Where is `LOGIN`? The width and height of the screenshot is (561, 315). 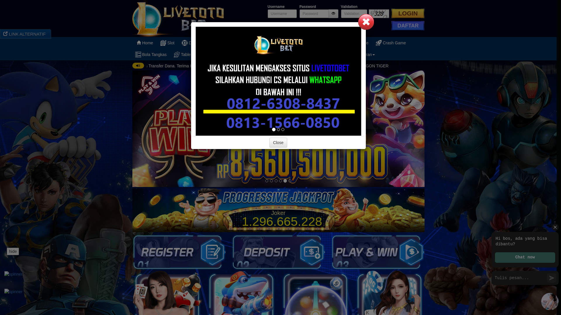
LOGIN is located at coordinates (408, 13).